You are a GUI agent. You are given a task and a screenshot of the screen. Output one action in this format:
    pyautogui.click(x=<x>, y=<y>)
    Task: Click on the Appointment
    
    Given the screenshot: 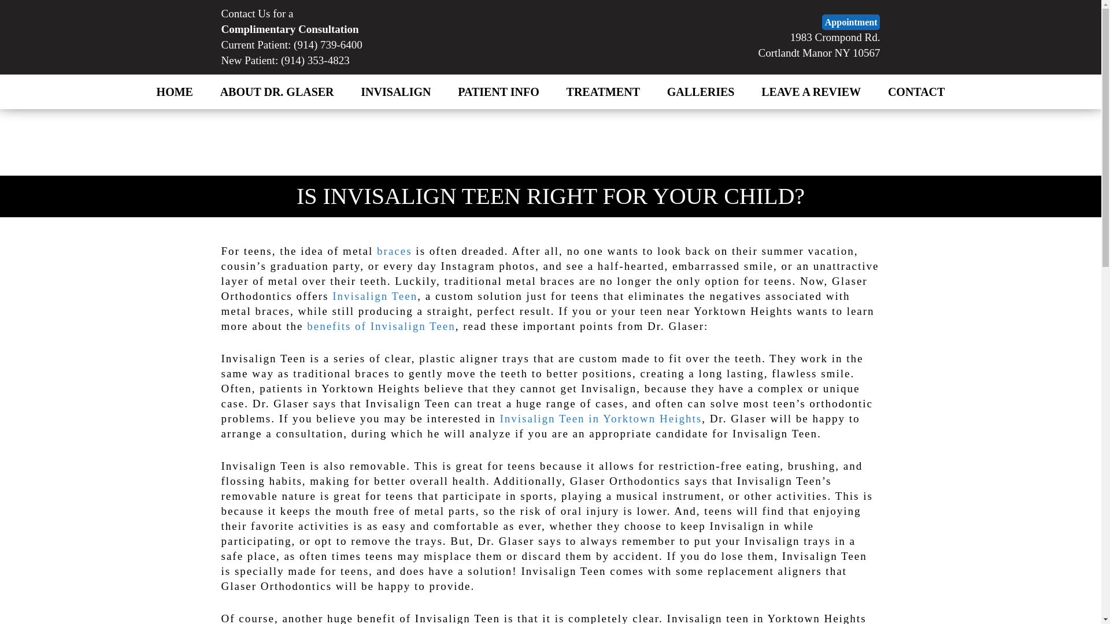 What is the action you would take?
    pyautogui.click(x=851, y=22)
    